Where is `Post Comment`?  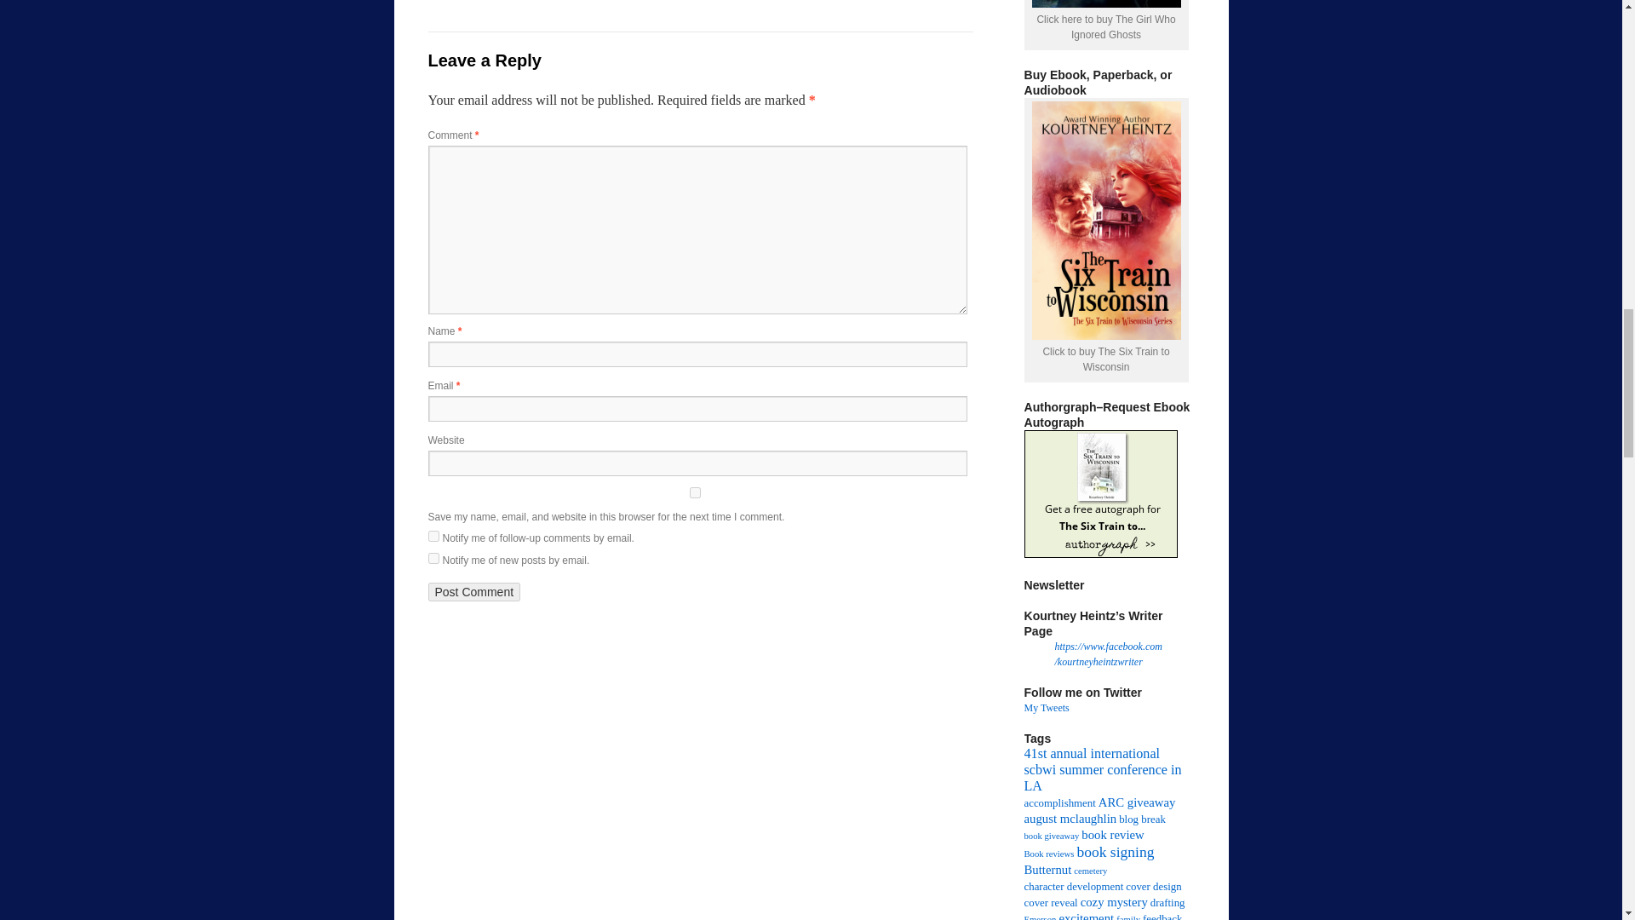
Post Comment is located at coordinates (473, 591).